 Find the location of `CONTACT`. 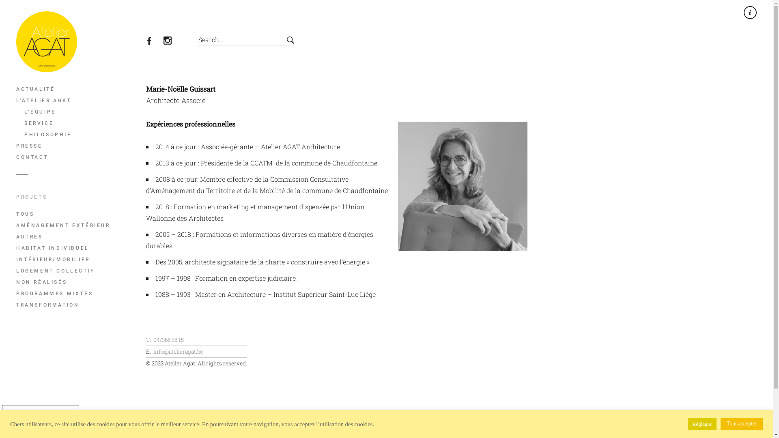

CONTACT is located at coordinates (77, 157).